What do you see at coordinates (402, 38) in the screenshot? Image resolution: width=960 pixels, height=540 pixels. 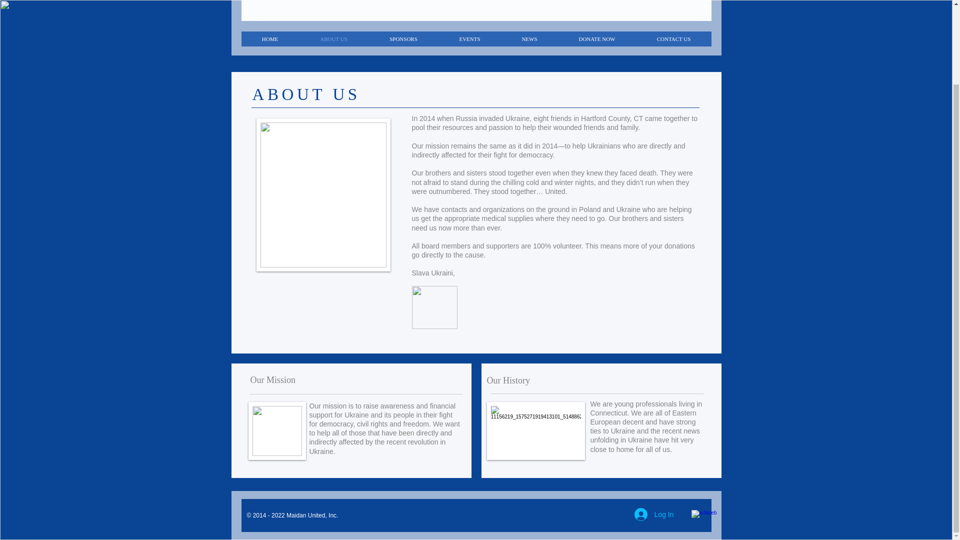 I see `SPONSORS` at bounding box center [402, 38].